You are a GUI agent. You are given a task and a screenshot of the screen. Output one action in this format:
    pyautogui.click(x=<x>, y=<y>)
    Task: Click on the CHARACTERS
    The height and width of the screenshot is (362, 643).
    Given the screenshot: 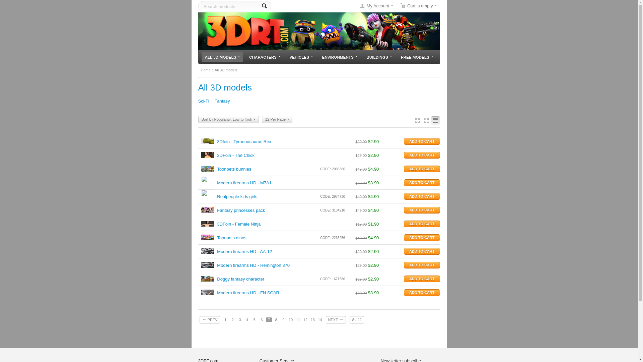 What is the action you would take?
    pyautogui.click(x=265, y=57)
    